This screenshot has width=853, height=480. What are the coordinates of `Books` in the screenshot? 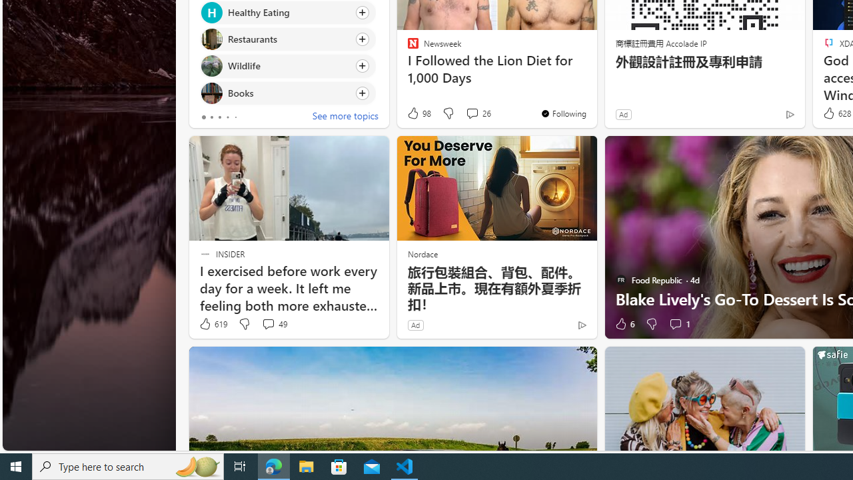 It's located at (211, 93).